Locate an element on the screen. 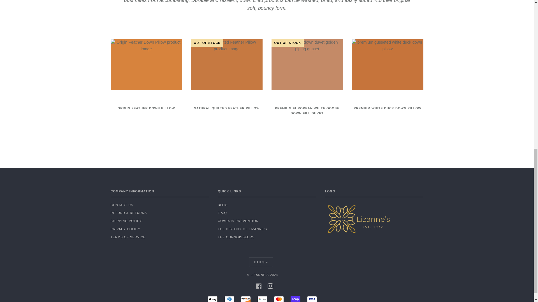 This screenshot has width=538, height=302. MASTERCARD is located at coordinates (279, 299).